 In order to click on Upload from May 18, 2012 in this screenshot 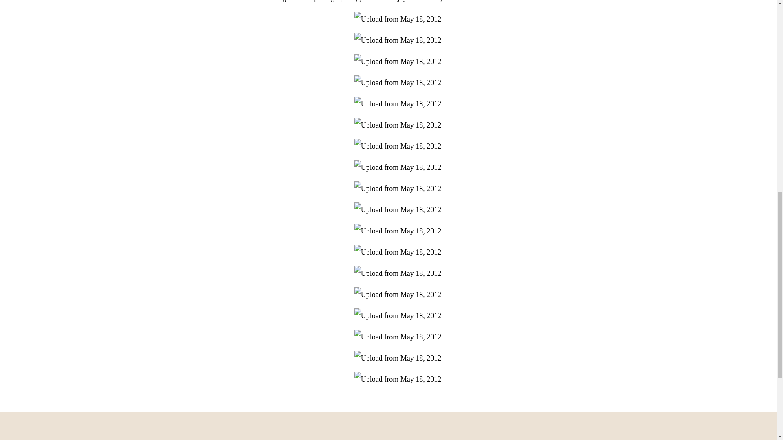, I will do `click(398, 19)`.